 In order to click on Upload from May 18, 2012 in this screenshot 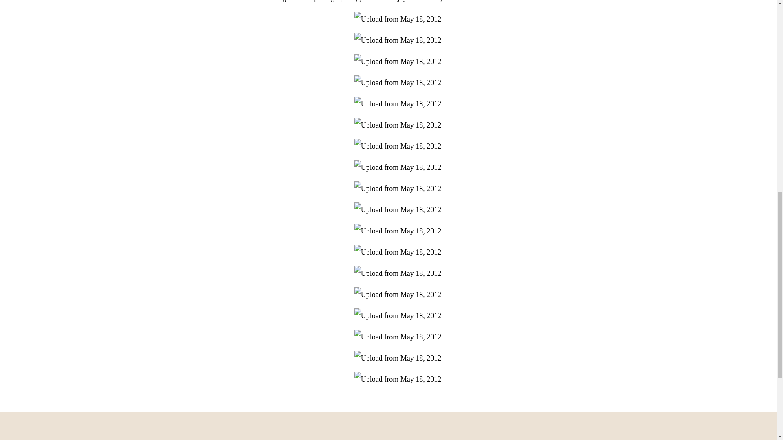, I will do `click(398, 19)`.